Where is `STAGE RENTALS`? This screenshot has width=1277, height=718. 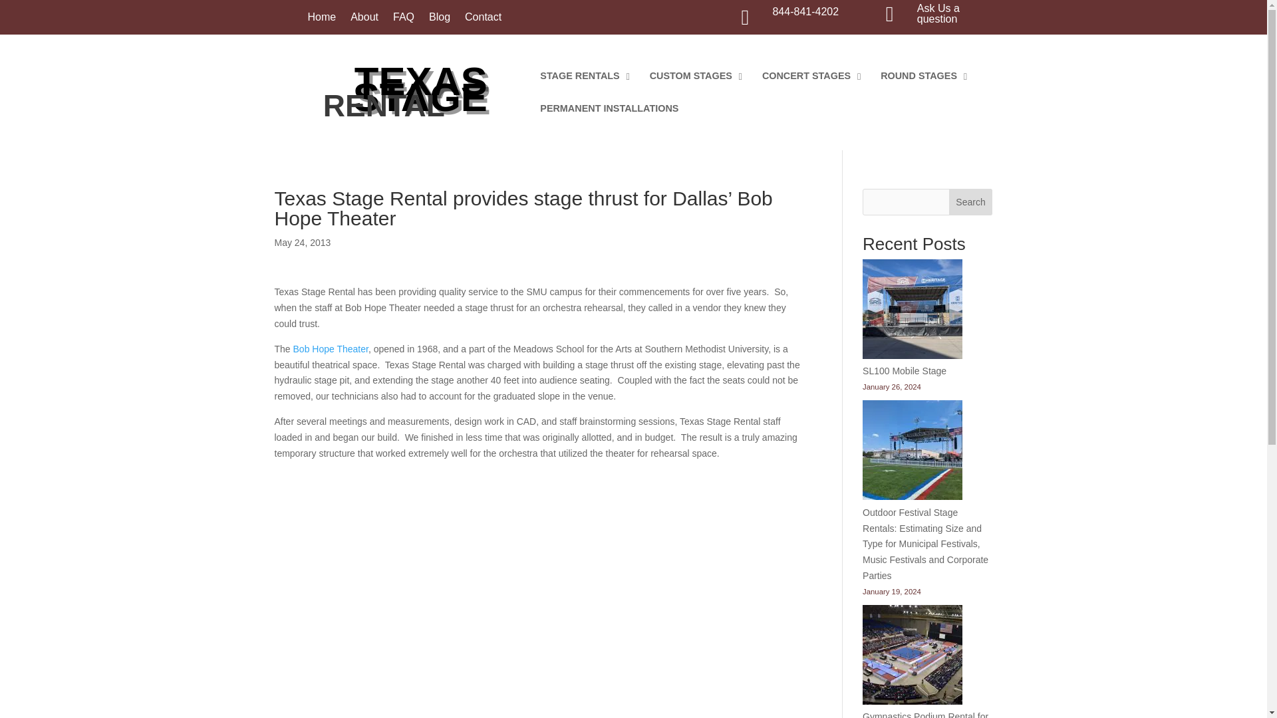 STAGE RENTALS is located at coordinates (581, 76).